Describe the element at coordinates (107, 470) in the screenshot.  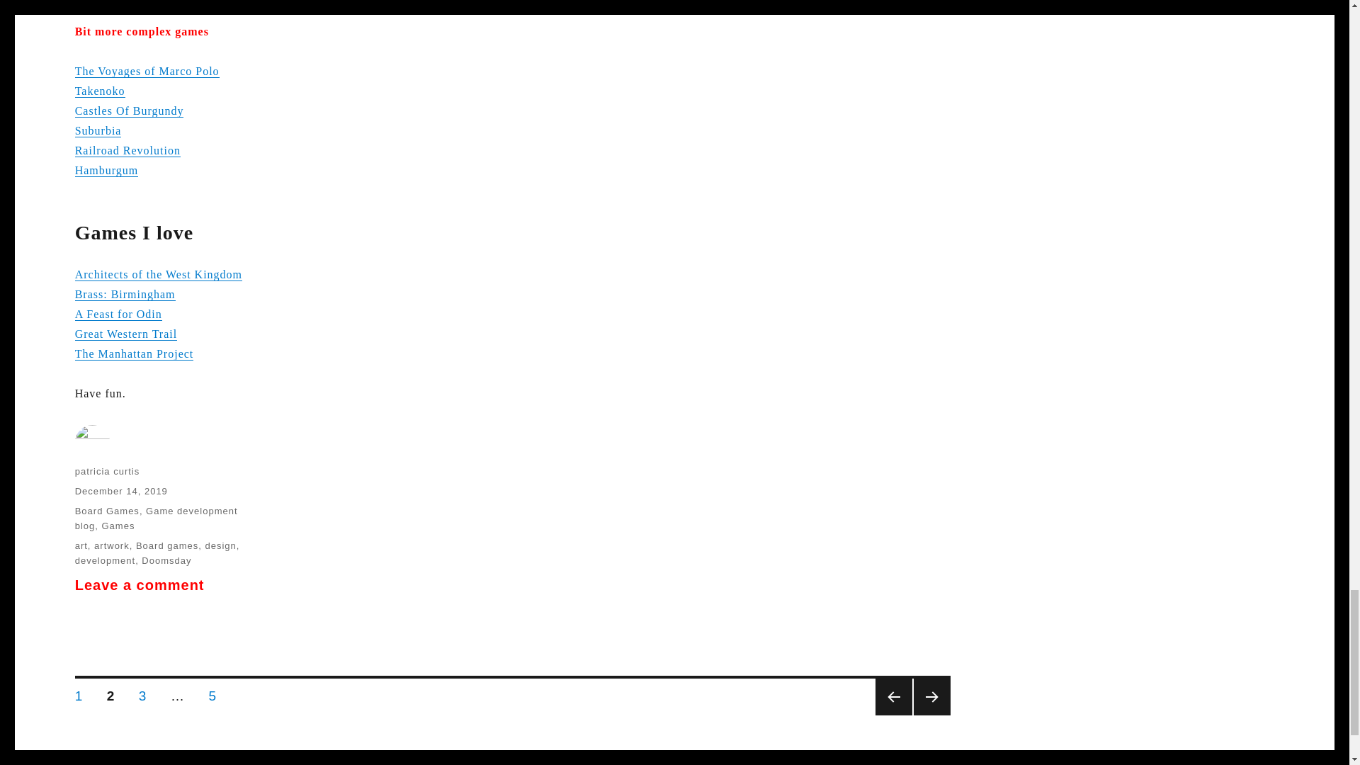
I see `patricia curtis` at that location.